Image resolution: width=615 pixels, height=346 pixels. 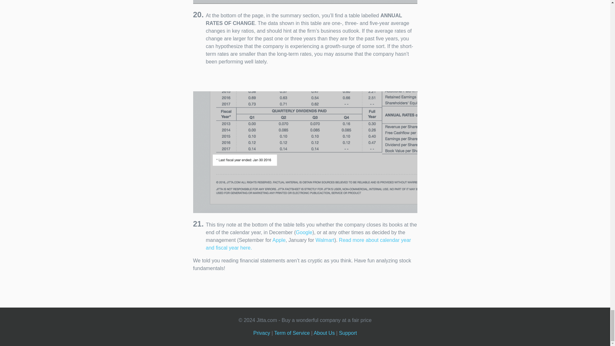 I want to click on Walmart, so click(x=325, y=240).